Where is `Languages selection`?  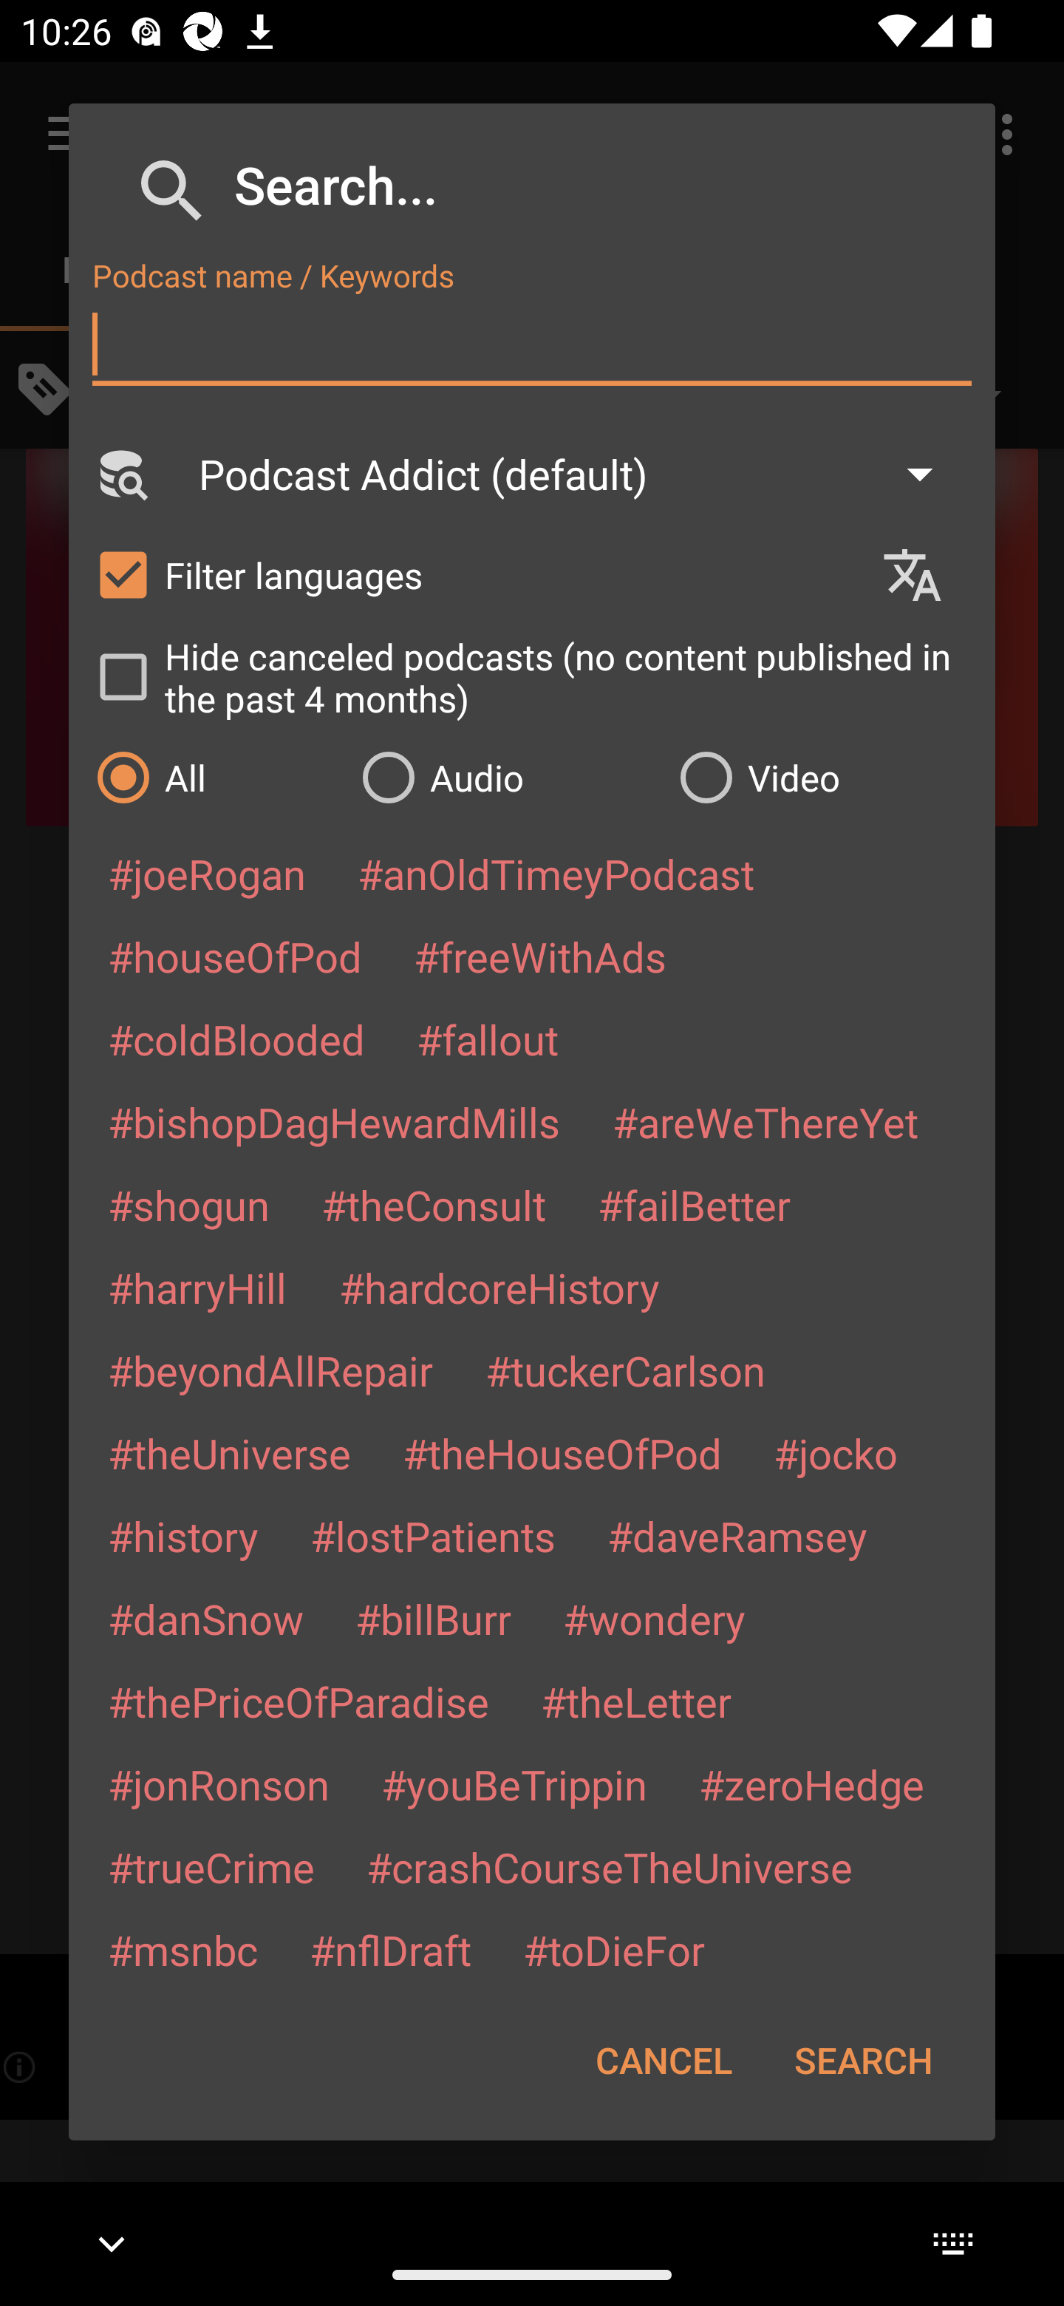
Languages selection is located at coordinates (925, 575).